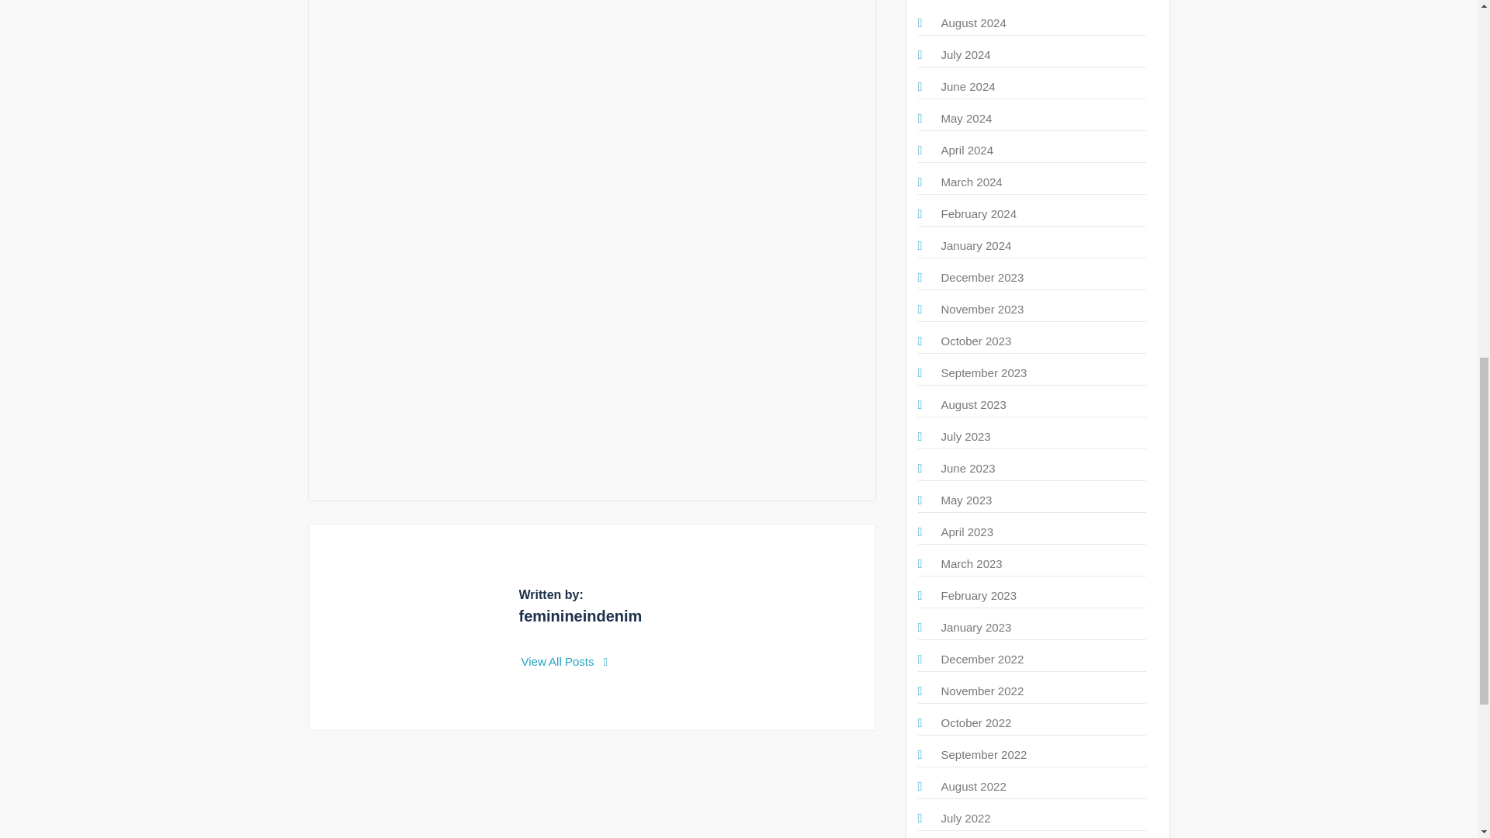 This screenshot has height=838, width=1490. I want to click on June 2024, so click(967, 85).